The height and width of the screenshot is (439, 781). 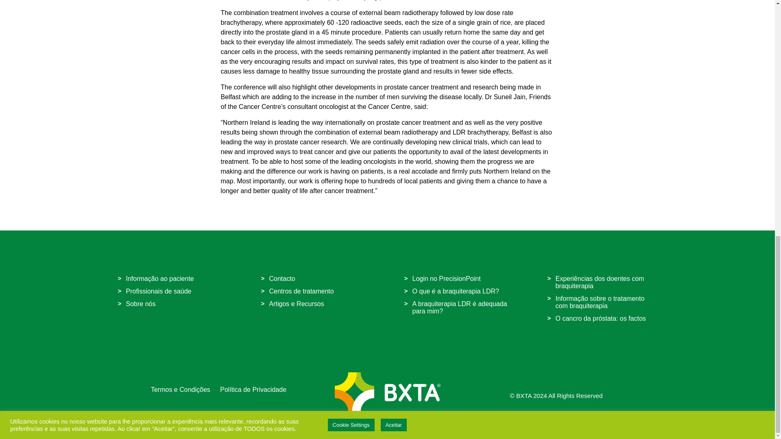 What do you see at coordinates (421, 423) in the screenshot?
I see `Incaloop` at bounding box center [421, 423].